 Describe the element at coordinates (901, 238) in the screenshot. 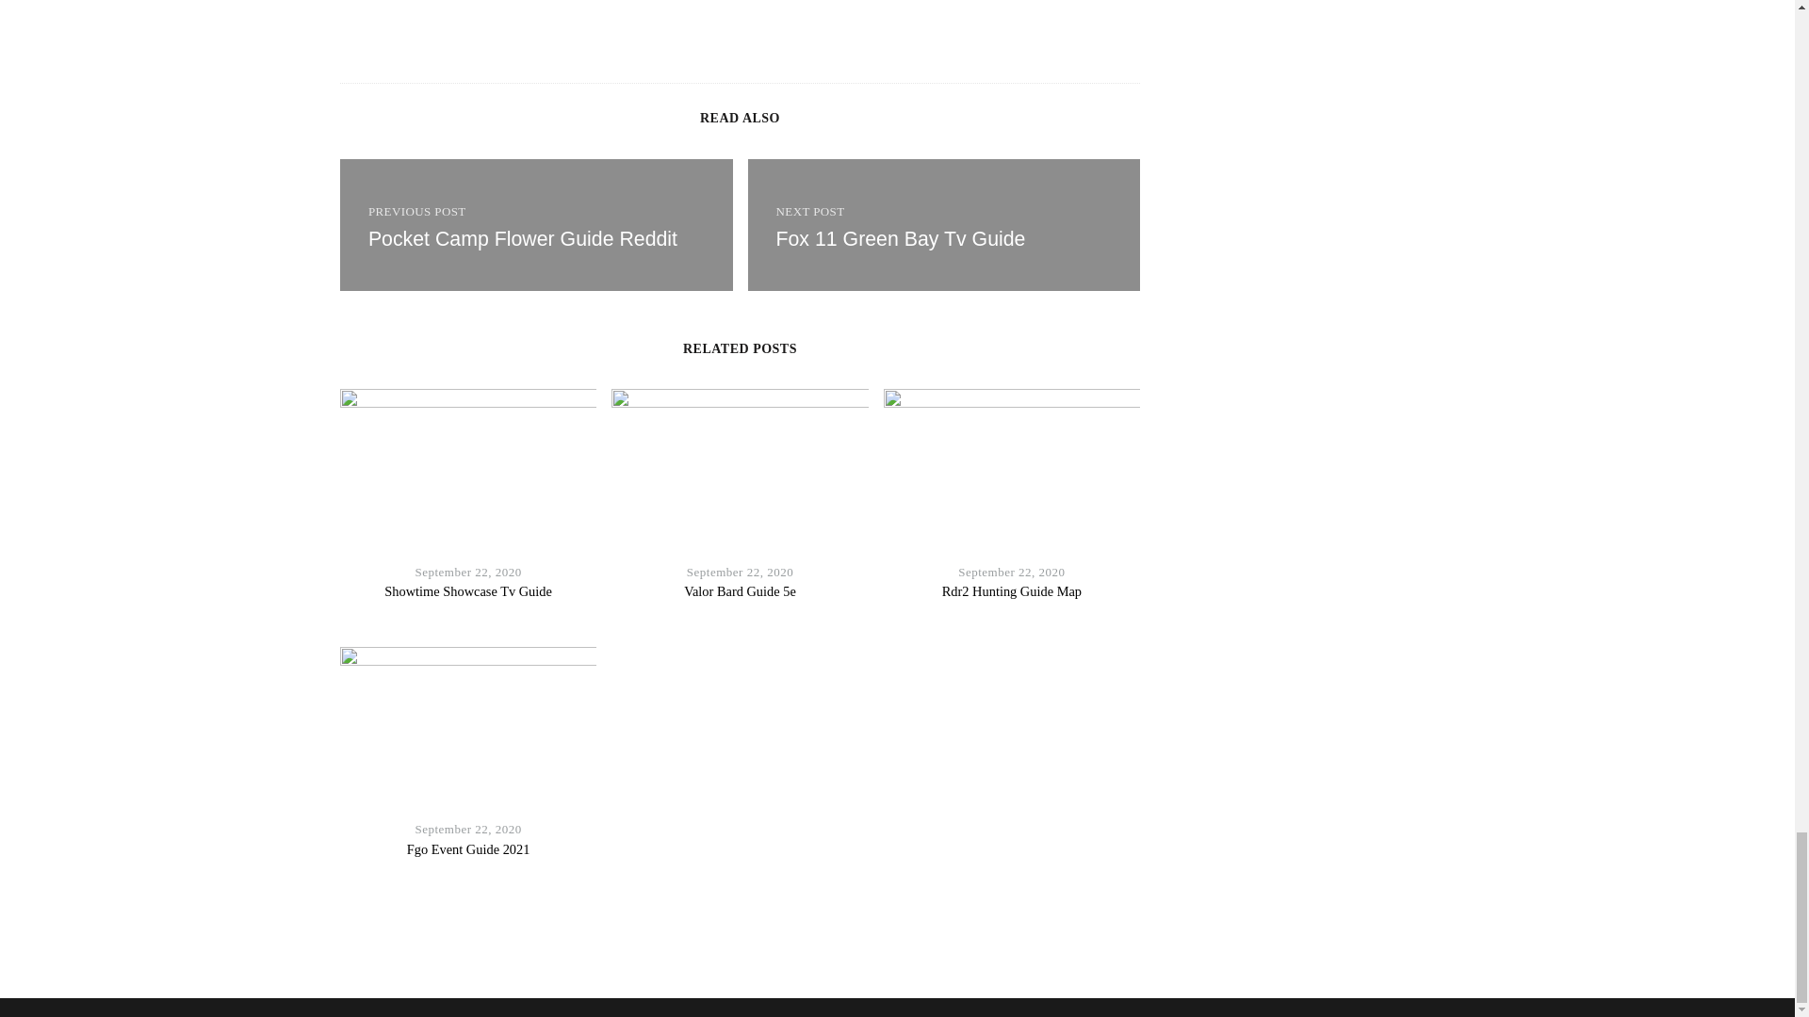

I see `Fox 11 Green Bay Tv Guide` at that location.